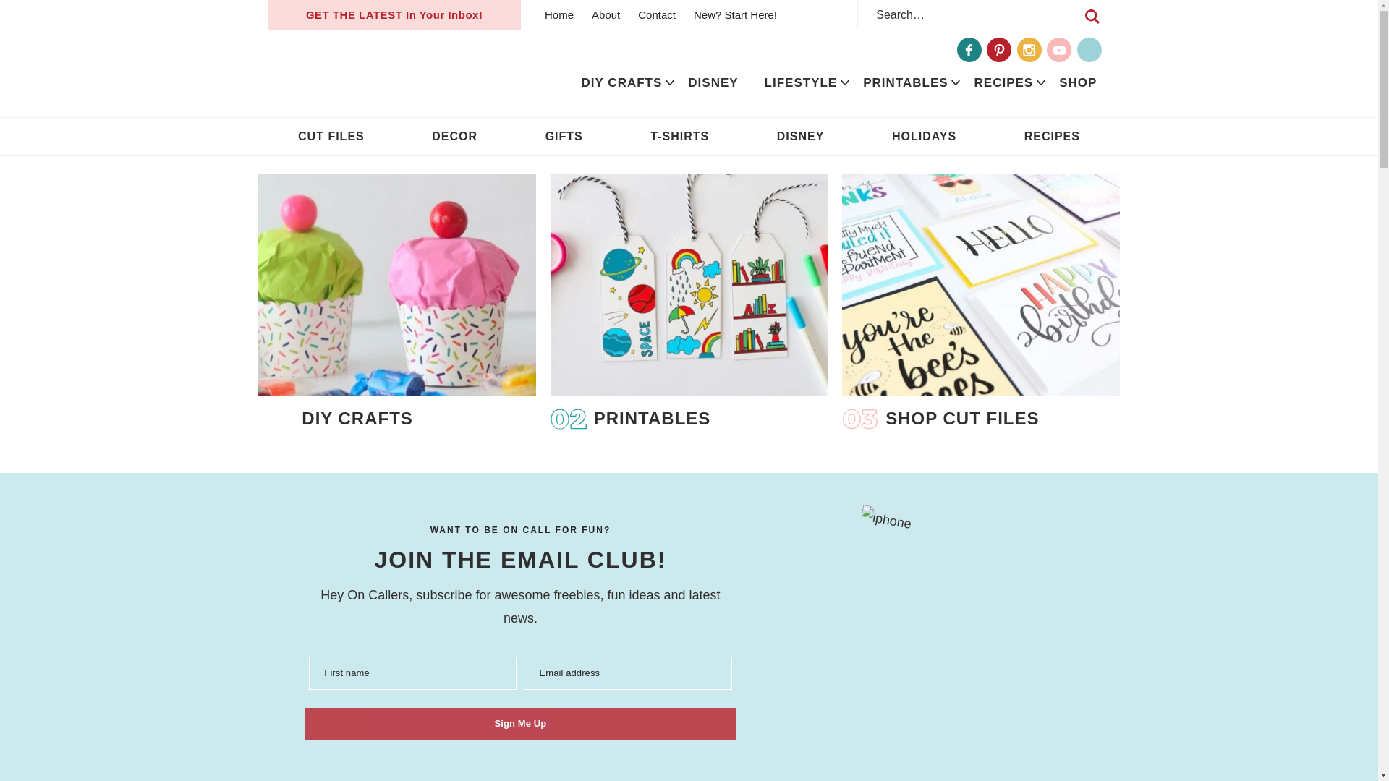 The width and height of the screenshot is (1389, 781). I want to click on RECIPES, so click(1004, 82).